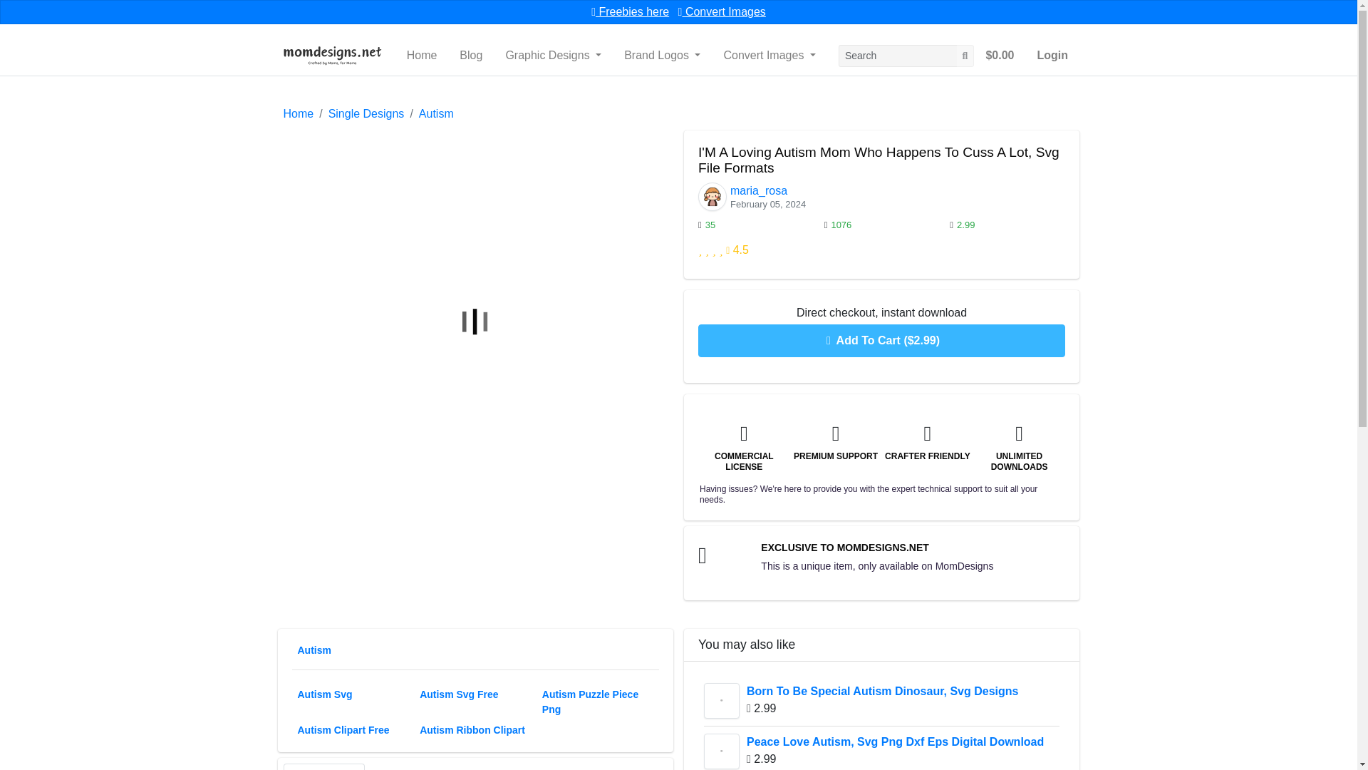  I want to click on Freebies here, so click(630, 11).